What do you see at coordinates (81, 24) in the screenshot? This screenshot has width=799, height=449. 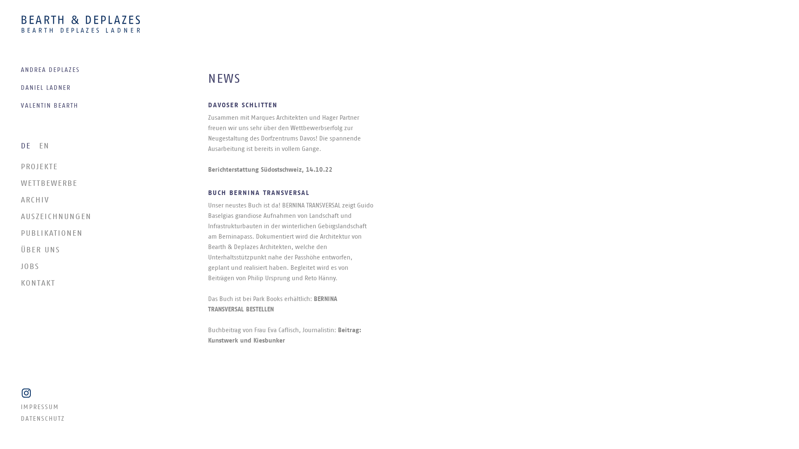 I see `BEARTH & DEPLAZES` at bounding box center [81, 24].